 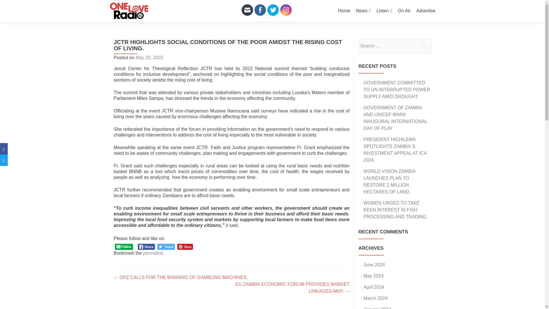 What do you see at coordinates (363, 11) in the screenshot?
I see `News` at bounding box center [363, 11].